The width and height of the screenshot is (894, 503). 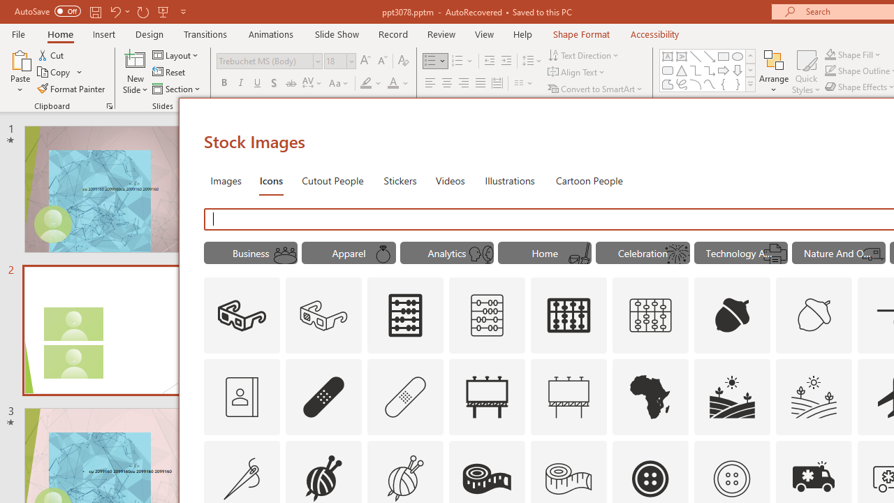 What do you see at coordinates (710, 70) in the screenshot?
I see `Connector: Elbow Arrow` at bounding box center [710, 70].